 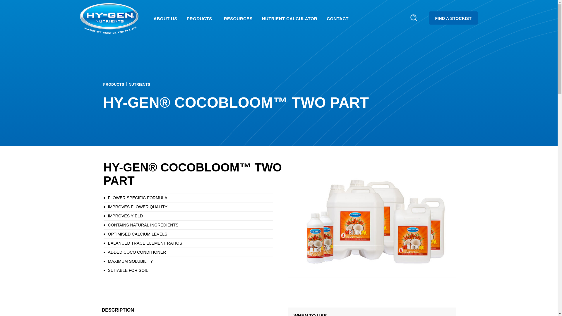 What do you see at coordinates (139, 84) in the screenshot?
I see `Go to the NUTRIENTS Product category archives.` at bounding box center [139, 84].